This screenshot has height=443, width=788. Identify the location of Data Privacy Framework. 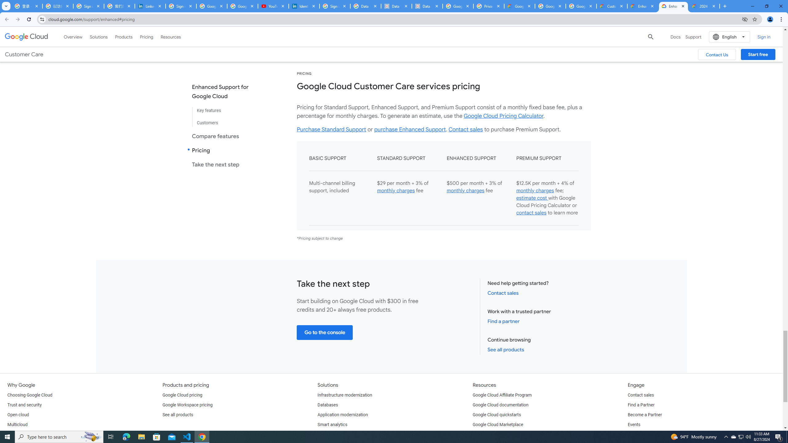
(427, 6).